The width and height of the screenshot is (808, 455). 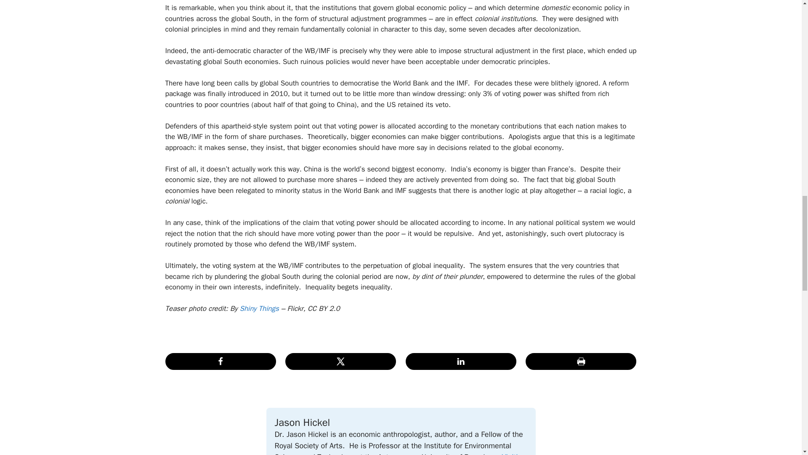 What do you see at coordinates (220, 361) in the screenshot?
I see `Share on Facebook` at bounding box center [220, 361].